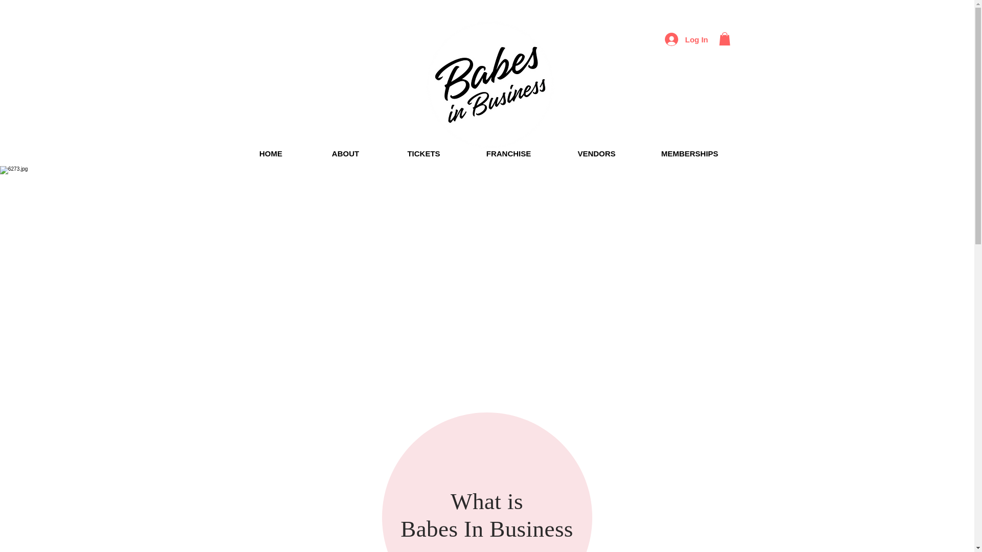 The height and width of the screenshot is (552, 982). I want to click on MEMBERSHIPS, so click(689, 154).